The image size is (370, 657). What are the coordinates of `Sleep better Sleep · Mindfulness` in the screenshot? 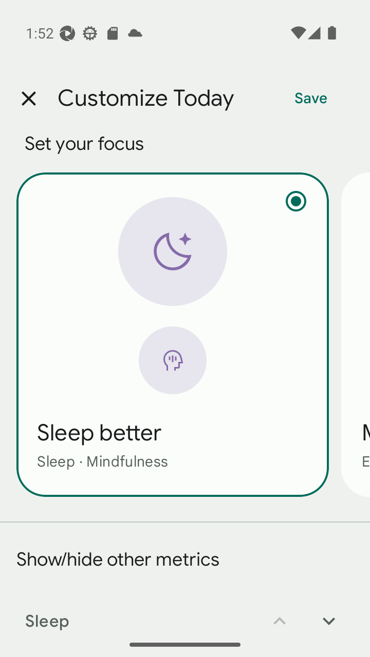 It's located at (173, 334).